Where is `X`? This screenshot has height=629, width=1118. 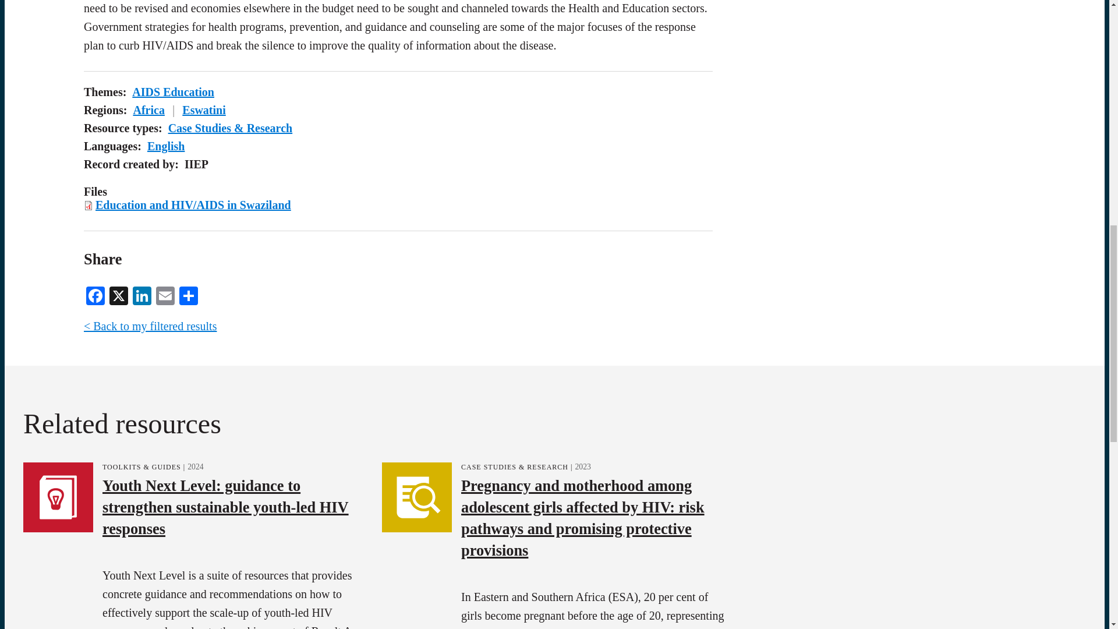
X is located at coordinates (119, 295).